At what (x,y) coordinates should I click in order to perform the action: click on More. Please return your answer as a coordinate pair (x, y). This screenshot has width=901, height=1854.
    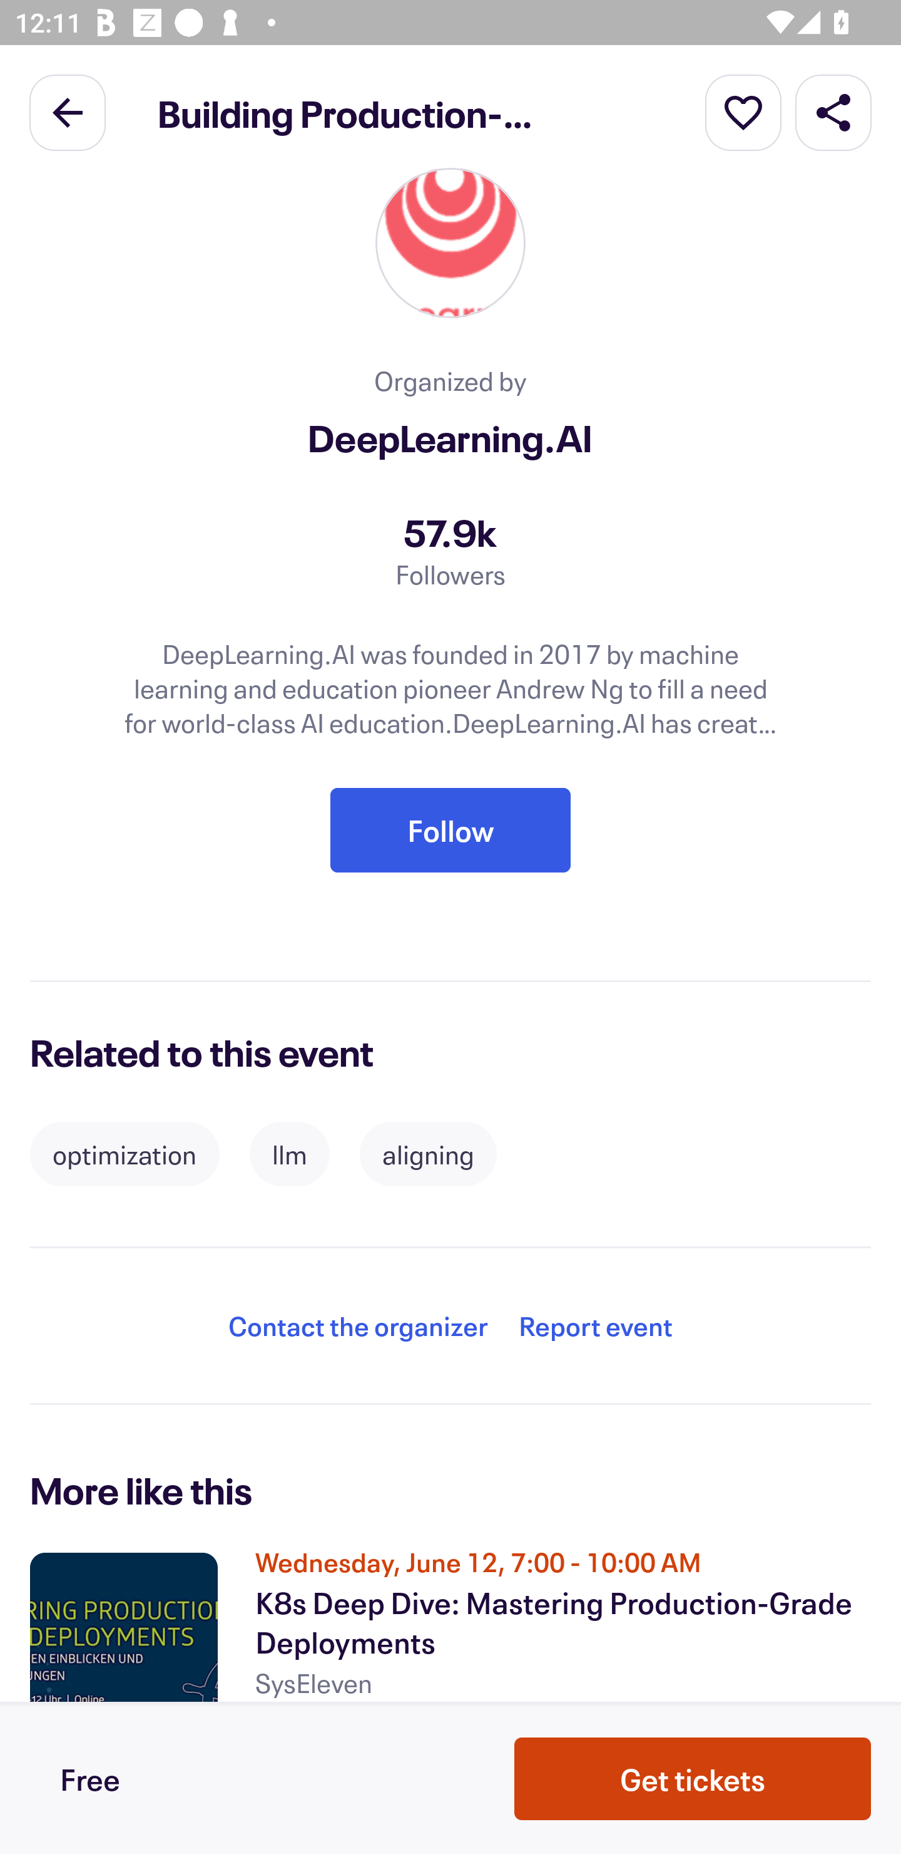
    Looking at the image, I should click on (743, 111).